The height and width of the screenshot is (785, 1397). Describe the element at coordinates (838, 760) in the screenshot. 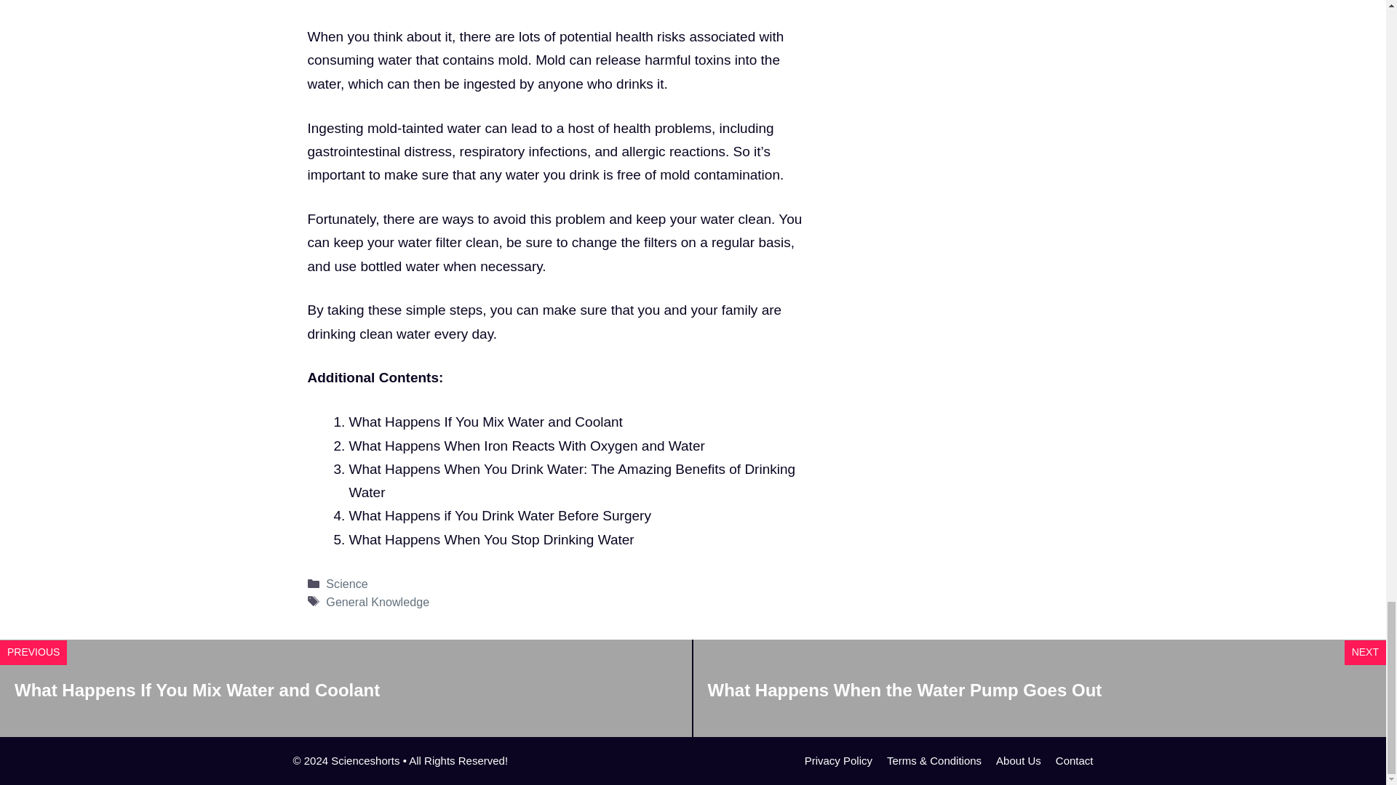

I see `Privacy Policy` at that location.